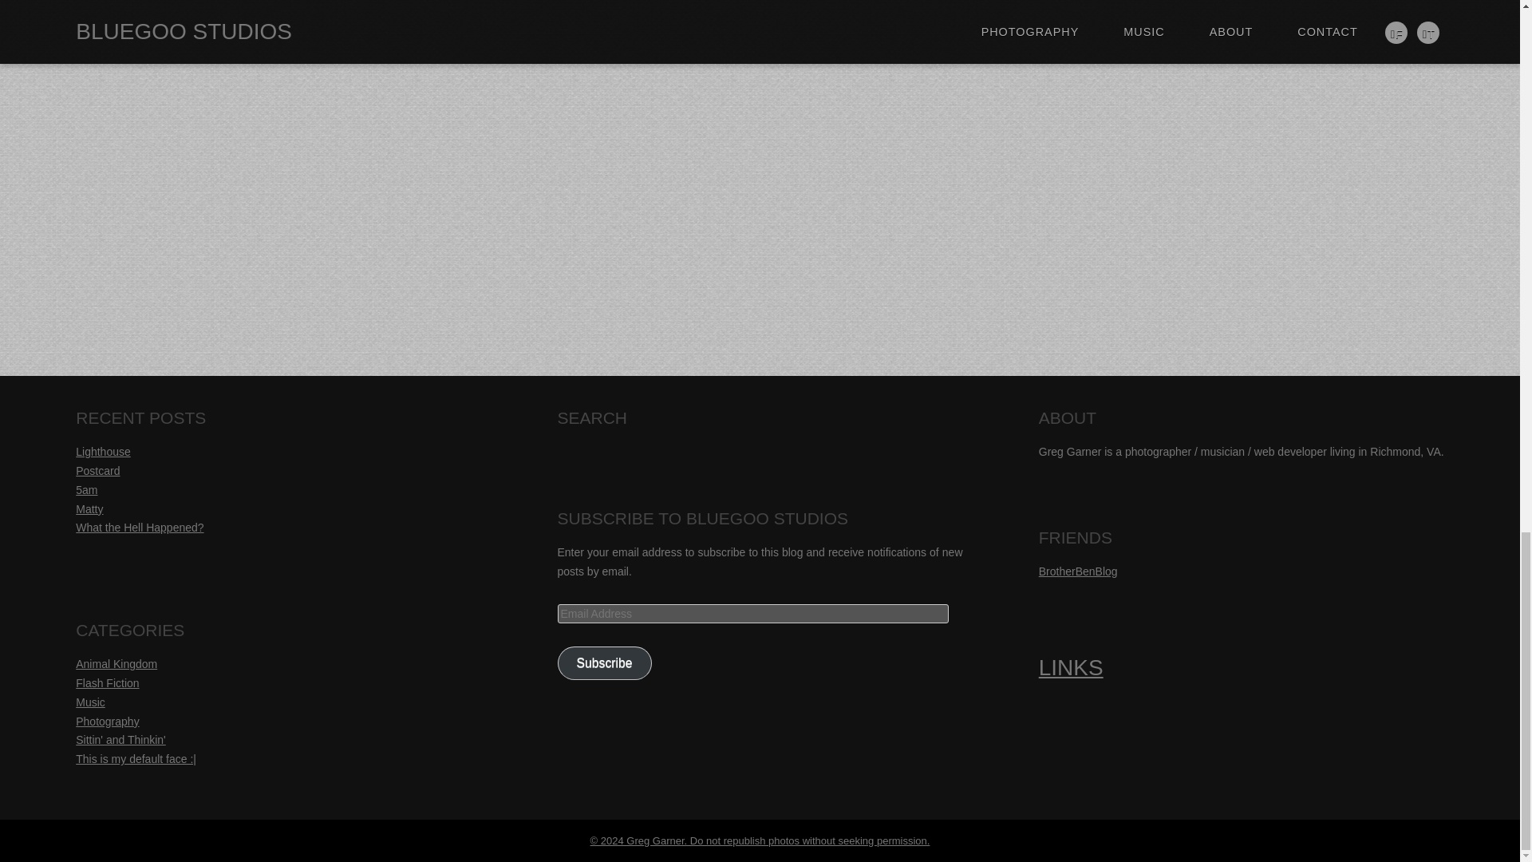 The height and width of the screenshot is (862, 1532). What do you see at coordinates (1078, 571) in the screenshot?
I see `BrotherBenBlog` at bounding box center [1078, 571].